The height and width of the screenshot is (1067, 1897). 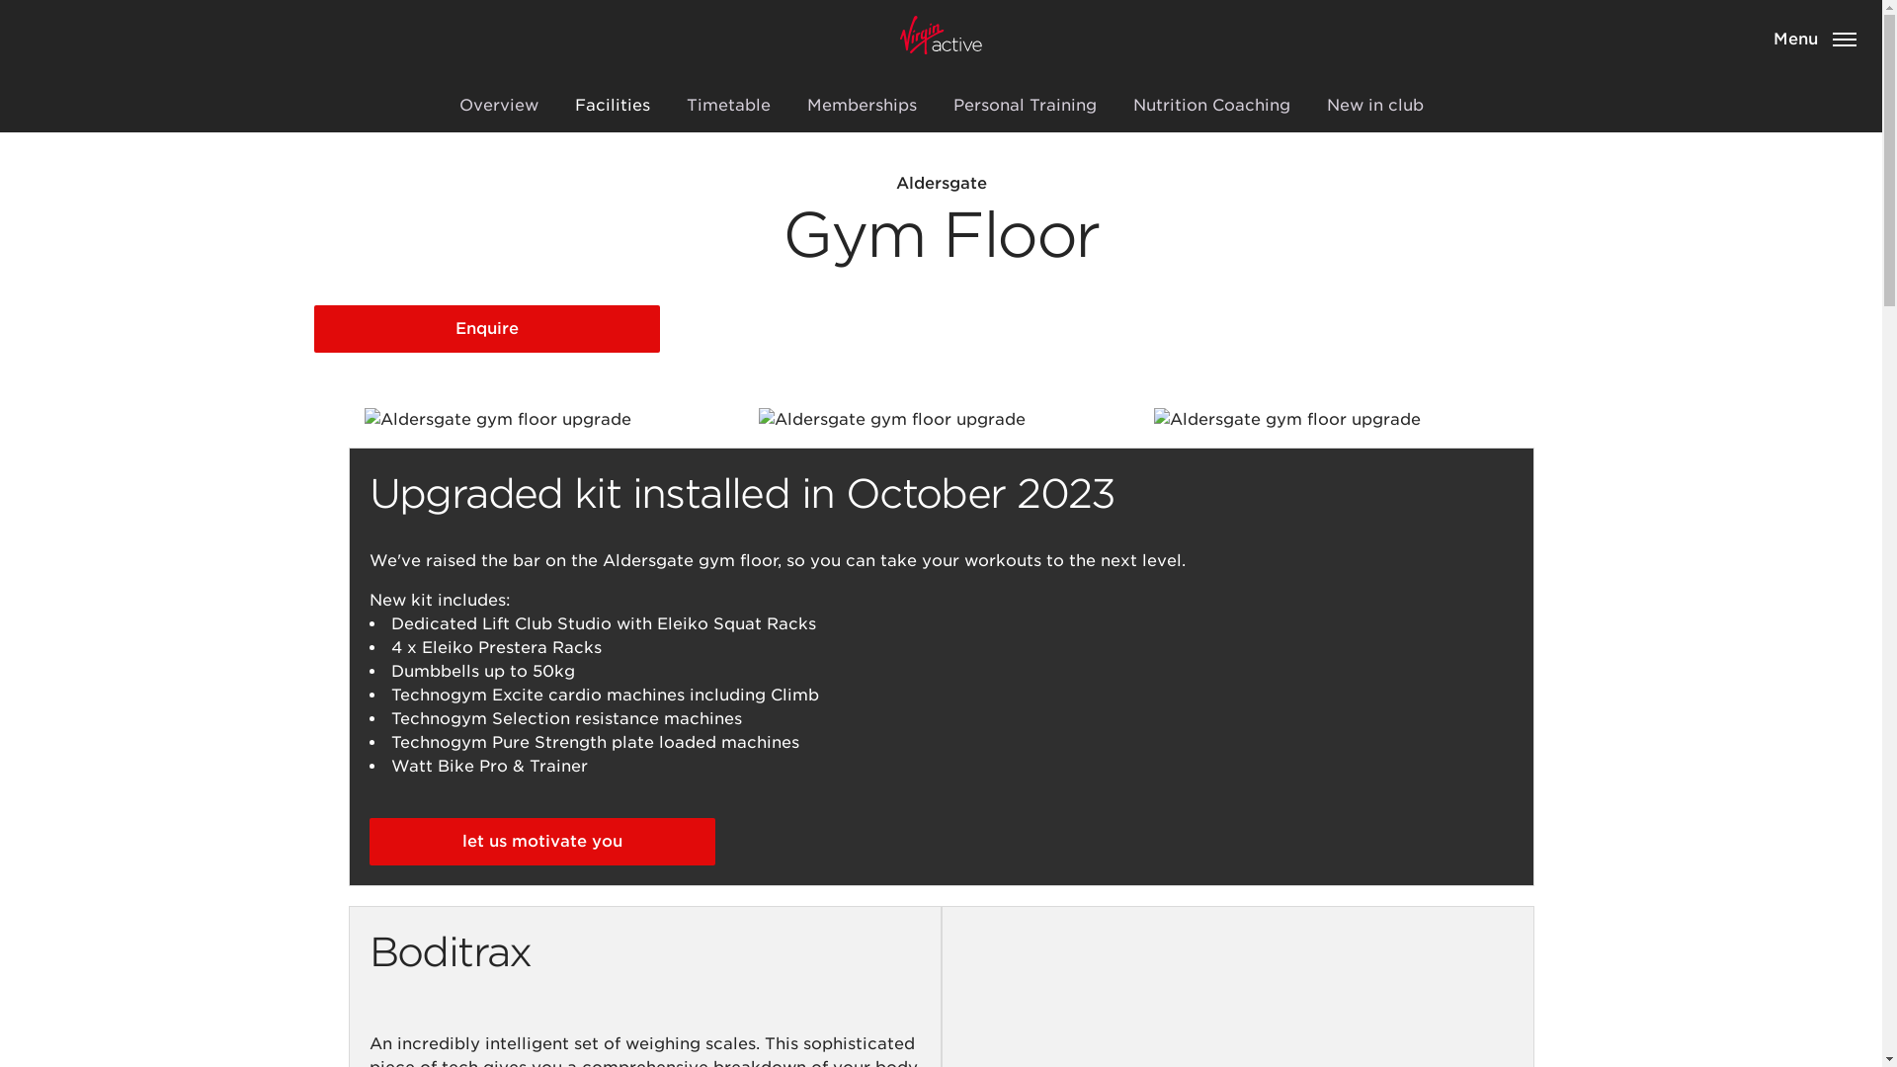 What do you see at coordinates (487, 328) in the screenshot?
I see `Enquire` at bounding box center [487, 328].